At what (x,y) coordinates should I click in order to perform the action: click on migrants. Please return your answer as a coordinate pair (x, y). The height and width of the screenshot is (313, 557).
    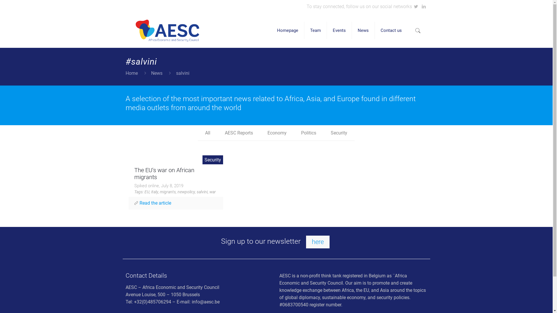
    Looking at the image, I should click on (168, 192).